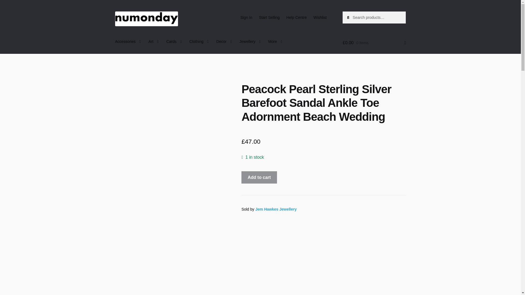  What do you see at coordinates (246, 17) in the screenshot?
I see `Sign In` at bounding box center [246, 17].